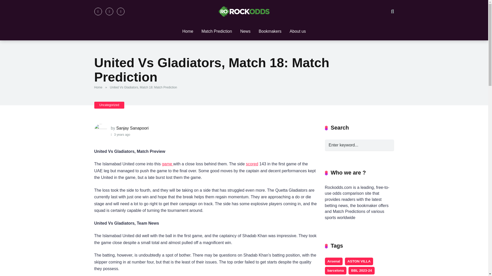  Describe the element at coordinates (245, 31) in the screenshot. I see `News` at that location.